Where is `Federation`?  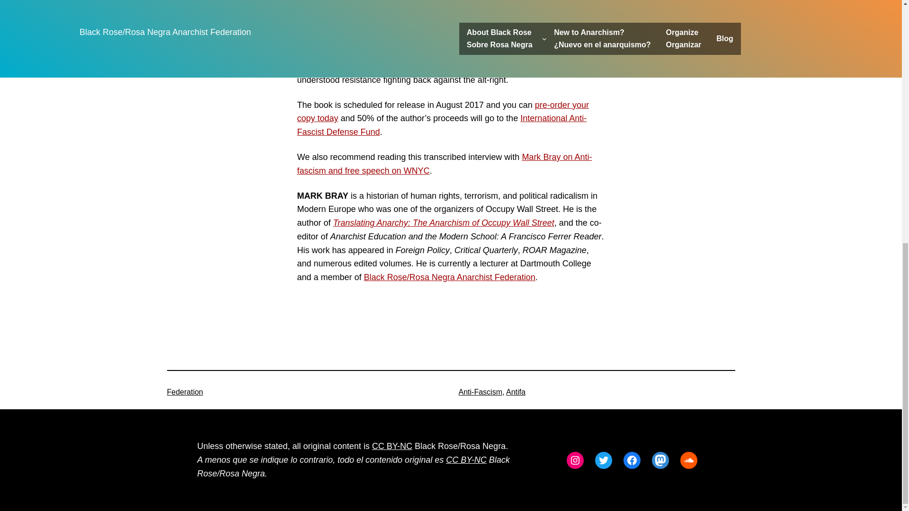 Federation is located at coordinates (185, 392).